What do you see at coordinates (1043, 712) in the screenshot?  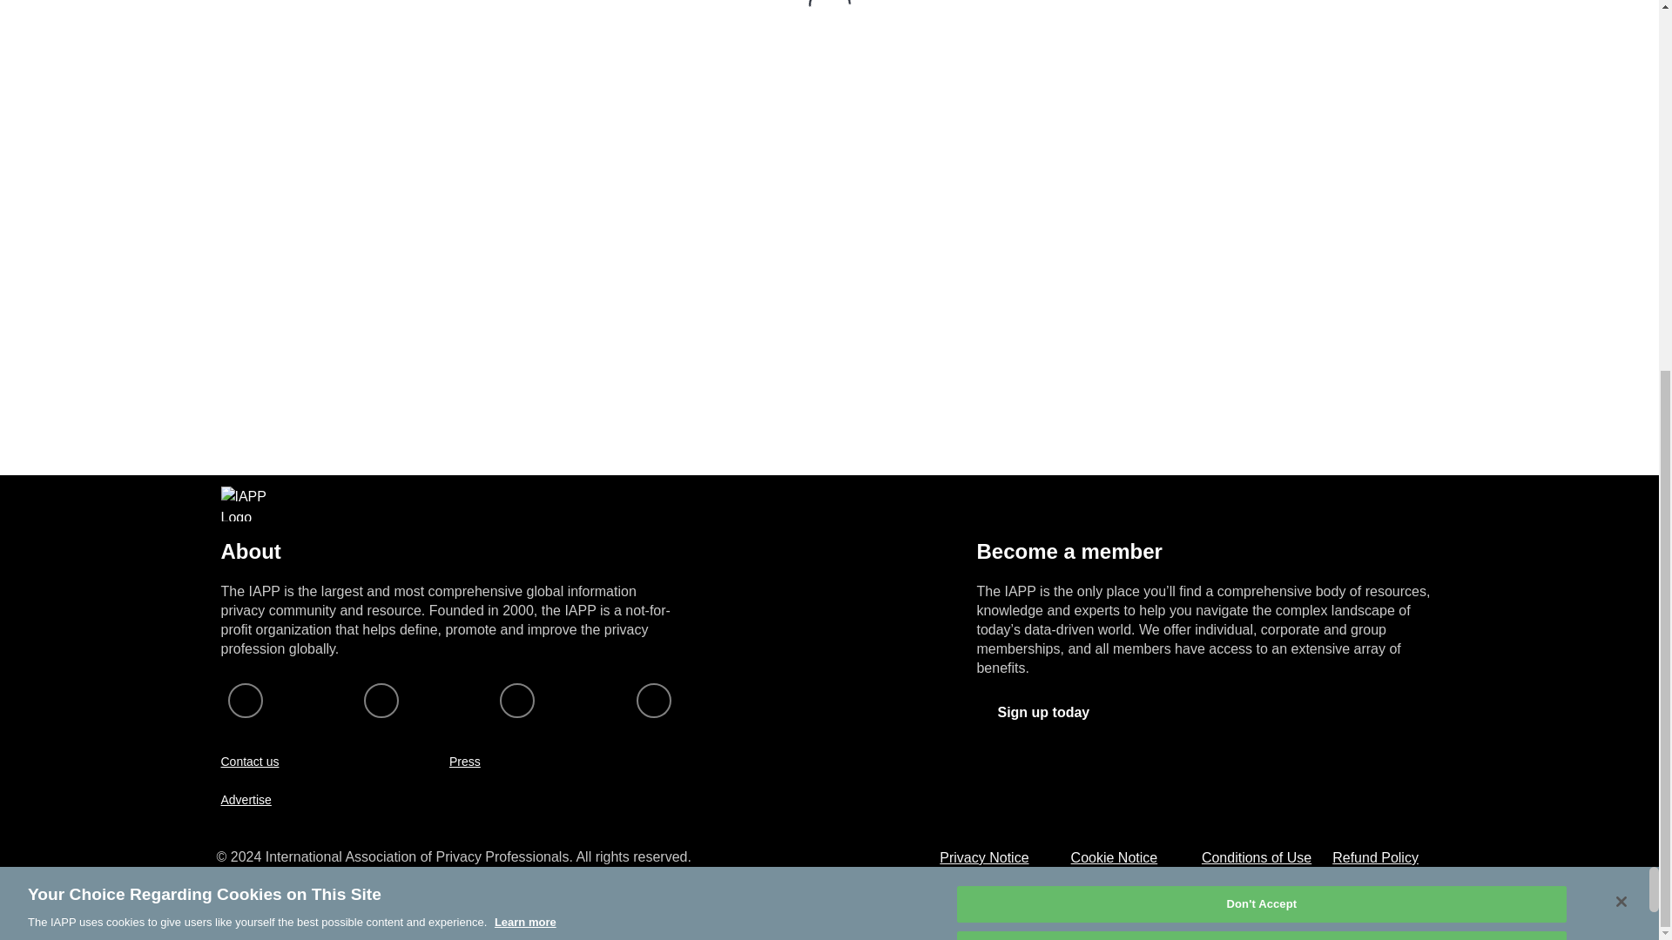 I see `Sign up today` at bounding box center [1043, 712].